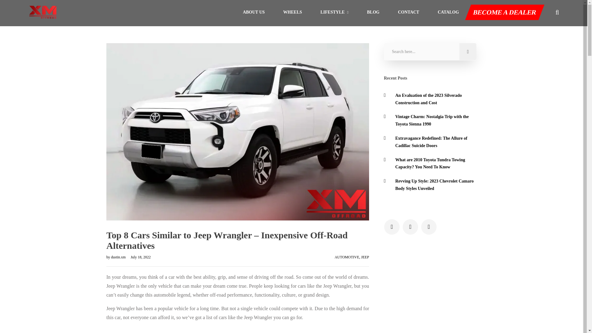 The image size is (592, 333). Describe the element at coordinates (293, 12) in the screenshot. I see `WHEELS` at that location.